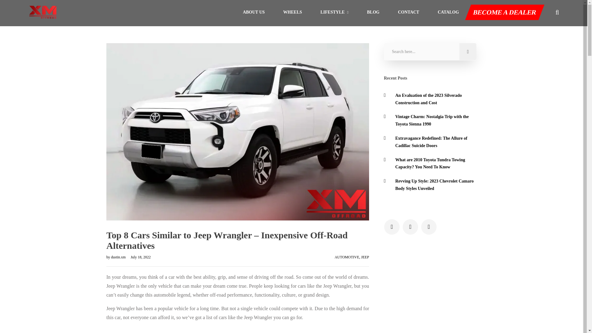 The image size is (592, 333). Describe the element at coordinates (293, 12) in the screenshot. I see `WHEELS` at that location.